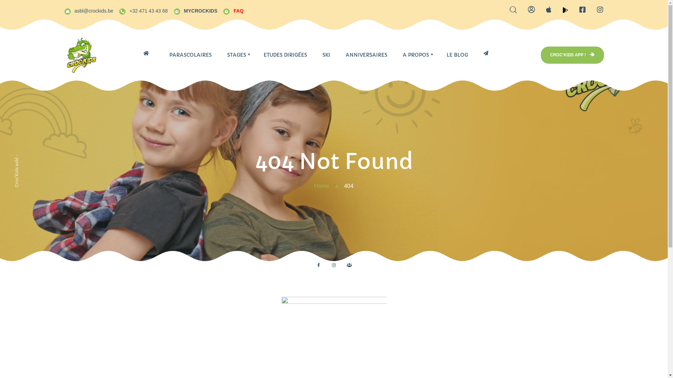  What do you see at coordinates (233, 10) in the screenshot?
I see `FAQ` at bounding box center [233, 10].